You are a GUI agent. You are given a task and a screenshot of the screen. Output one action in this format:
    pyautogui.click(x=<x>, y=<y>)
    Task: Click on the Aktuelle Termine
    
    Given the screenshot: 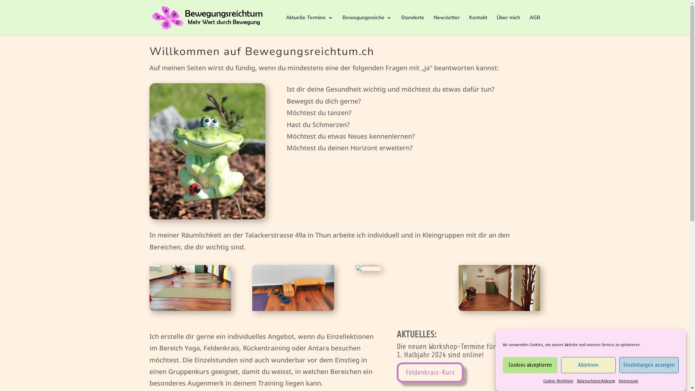 What is the action you would take?
    pyautogui.click(x=309, y=25)
    